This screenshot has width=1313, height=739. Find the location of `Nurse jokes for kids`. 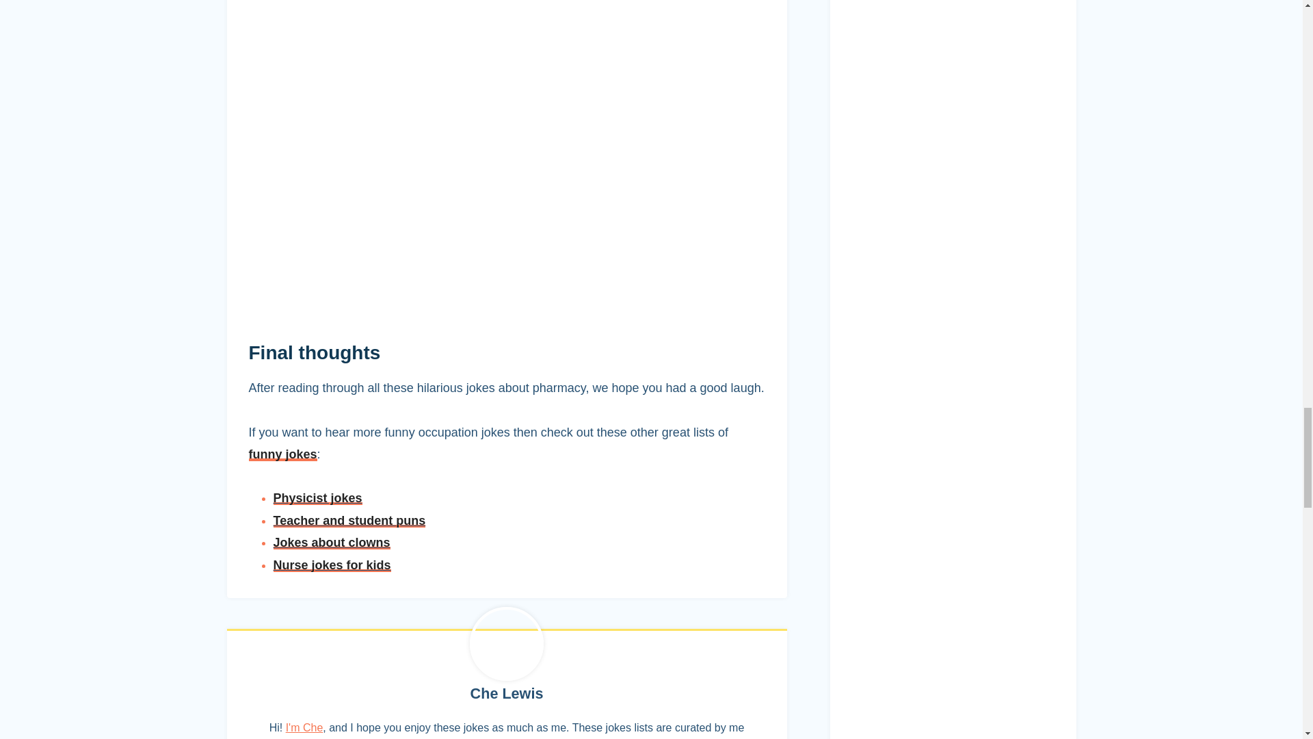

Nurse jokes for kids is located at coordinates (332, 565).